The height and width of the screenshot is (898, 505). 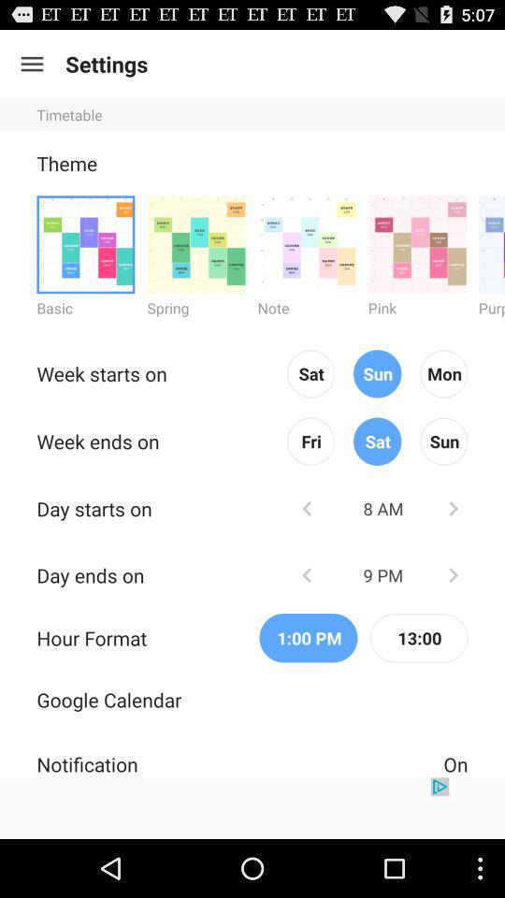 I want to click on select theme, so click(x=196, y=243).